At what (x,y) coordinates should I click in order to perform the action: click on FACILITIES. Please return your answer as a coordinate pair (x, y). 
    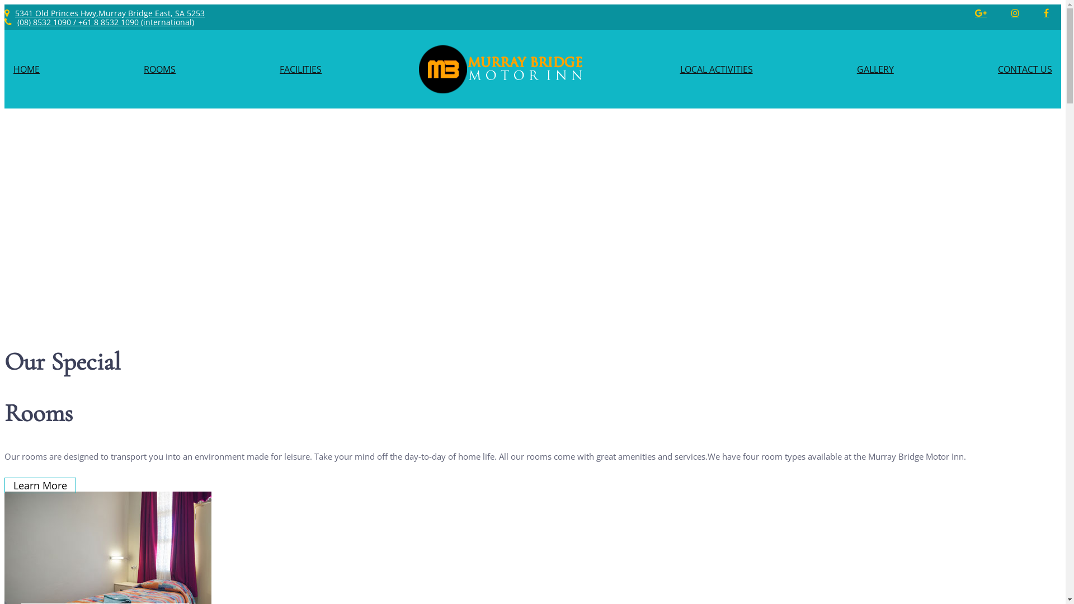
    Looking at the image, I should click on (301, 69).